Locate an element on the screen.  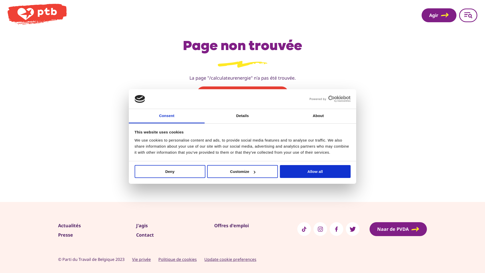
Contact is located at coordinates (145, 235).